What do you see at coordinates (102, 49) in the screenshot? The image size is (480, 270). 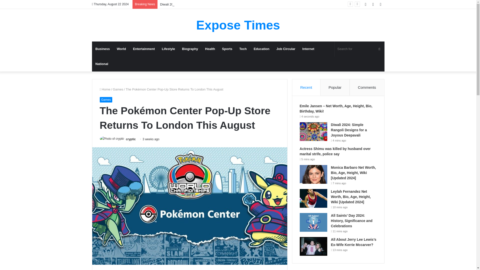 I see `Business` at bounding box center [102, 49].